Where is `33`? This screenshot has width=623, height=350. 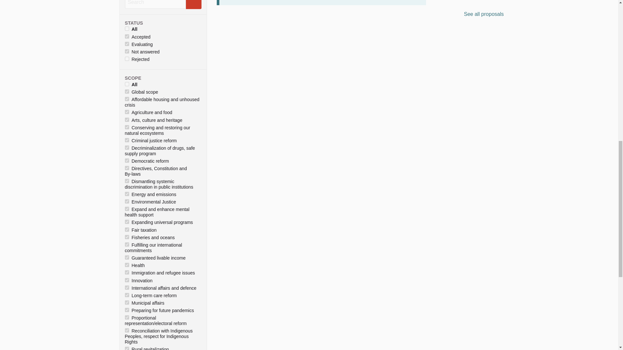
33 is located at coordinates (127, 140).